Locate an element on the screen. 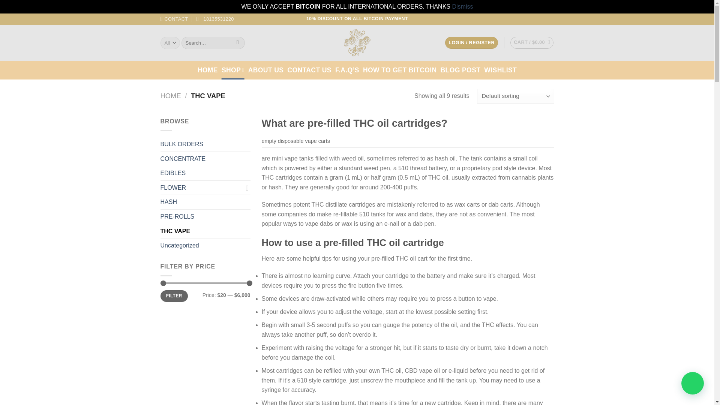 The image size is (720, 405). CONCENTRATE is located at coordinates (205, 159).